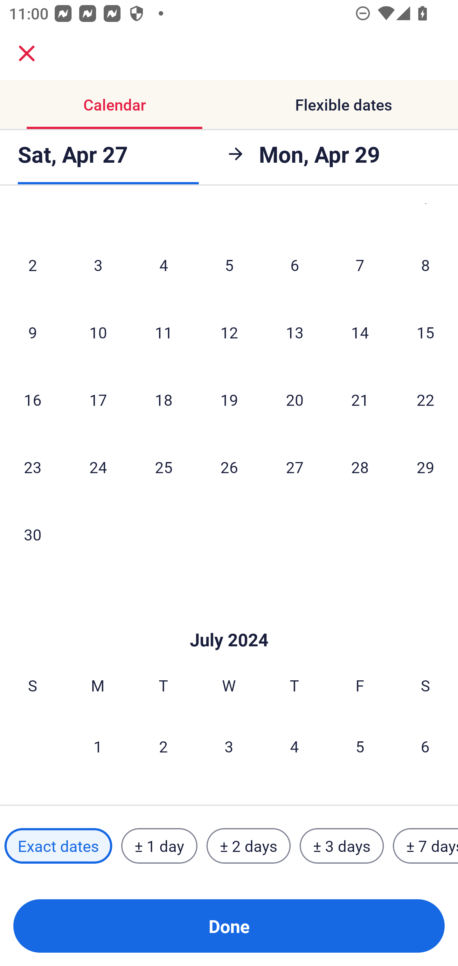 Image resolution: width=458 pixels, height=966 pixels. Describe the element at coordinates (163, 467) in the screenshot. I see `25 Tuesday, June 25, 2024` at that location.